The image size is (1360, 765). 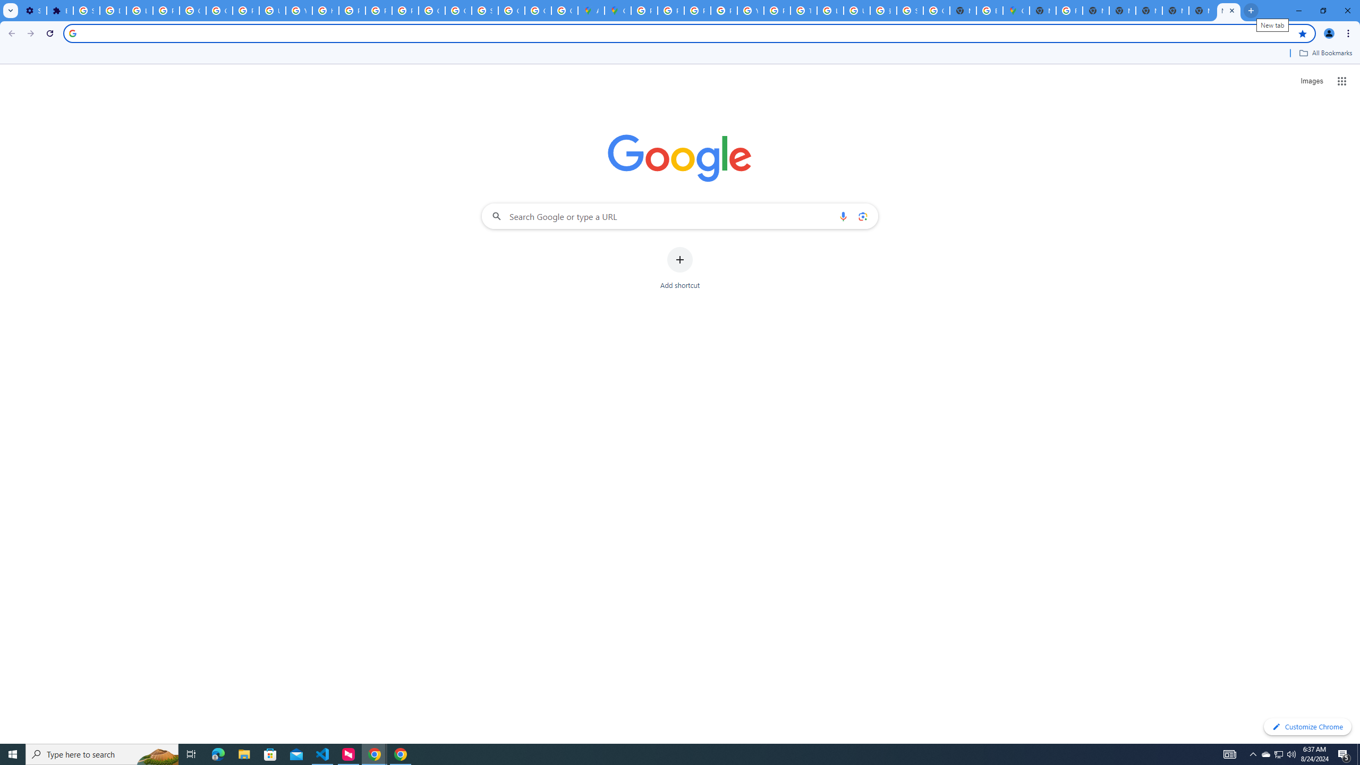 What do you see at coordinates (113, 11) in the screenshot?
I see `Delete photos & videos - Computer - Google Photos Help` at bounding box center [113, 11].